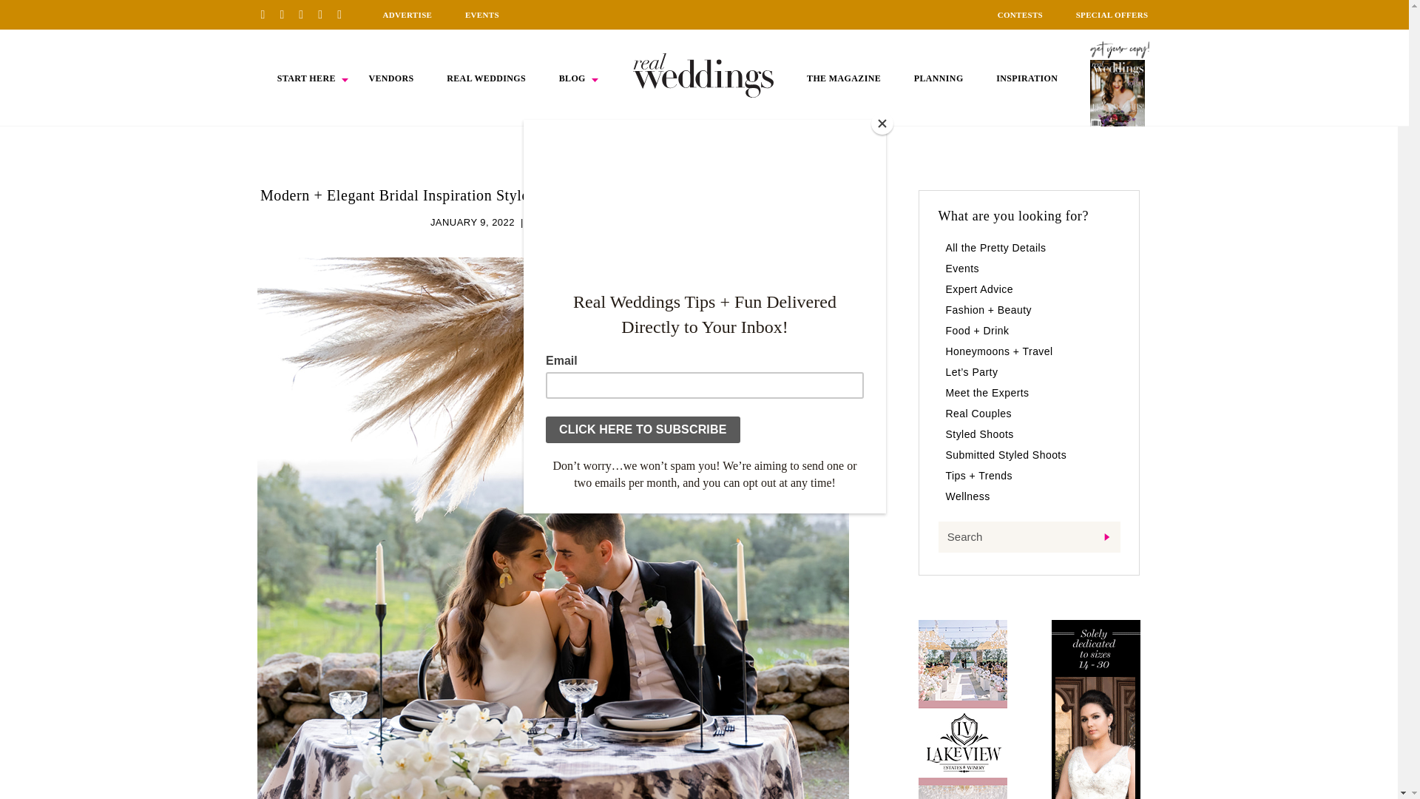  What do you see at coordinates (1027, 78) in the screenshot?
I see `INSPIRATION` at bounding box center [1027, 78].